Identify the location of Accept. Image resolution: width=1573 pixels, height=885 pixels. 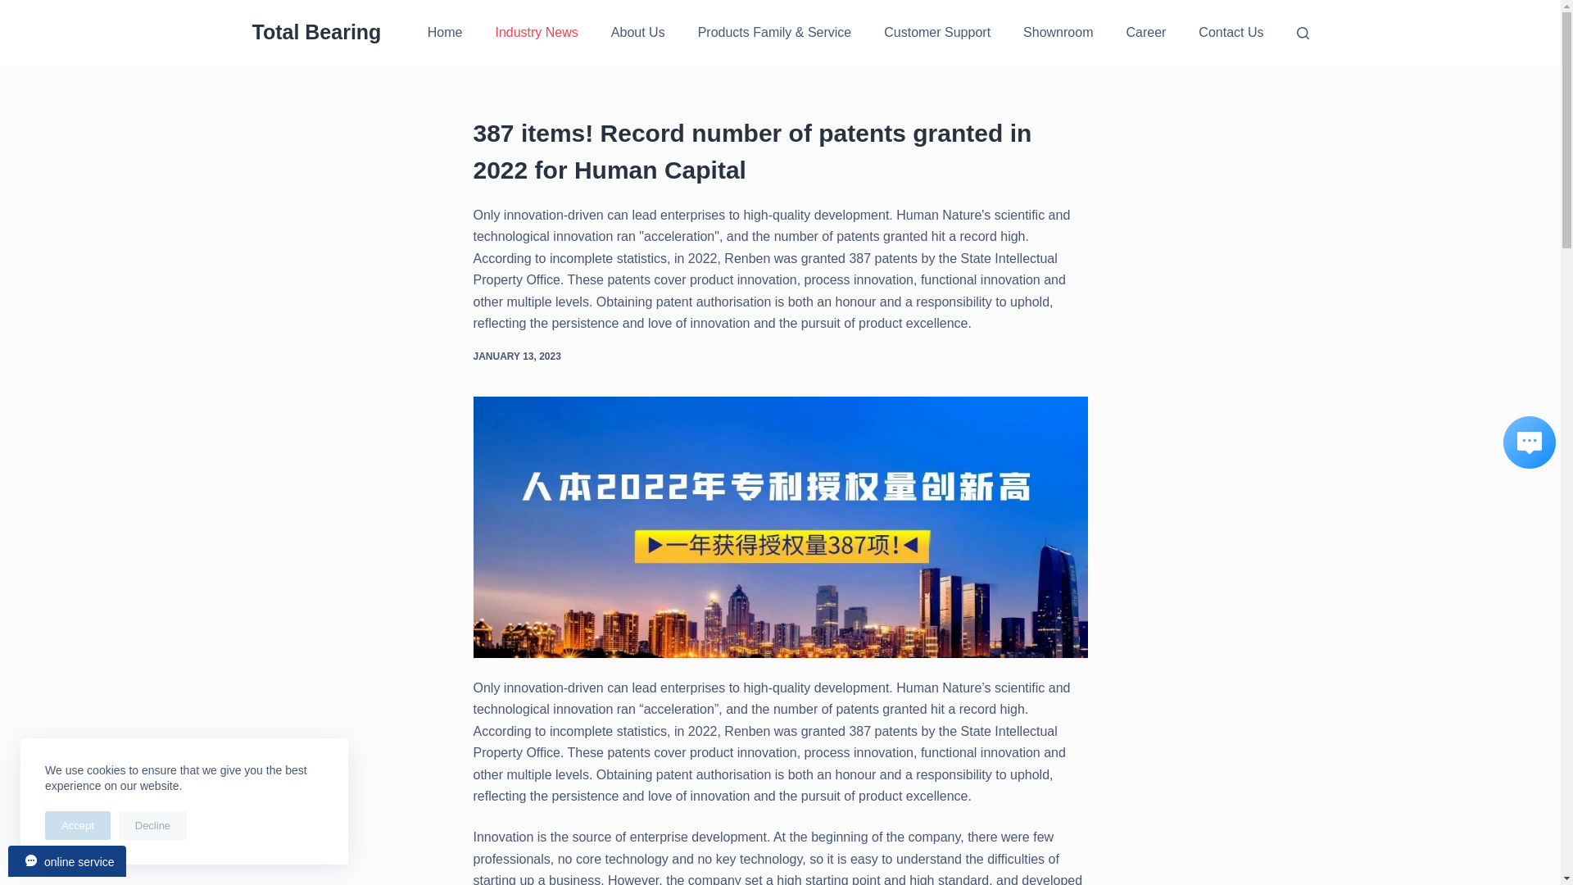
(77, 825).